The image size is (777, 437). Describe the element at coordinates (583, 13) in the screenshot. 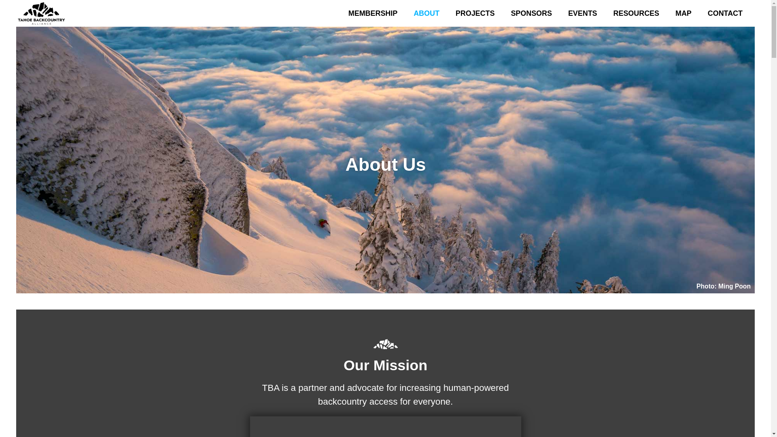

I see `EVENTS` at that location.